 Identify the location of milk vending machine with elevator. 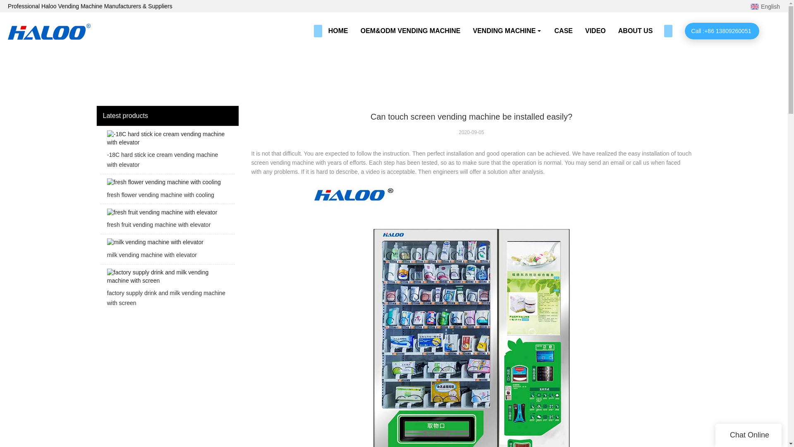
(167, 251).